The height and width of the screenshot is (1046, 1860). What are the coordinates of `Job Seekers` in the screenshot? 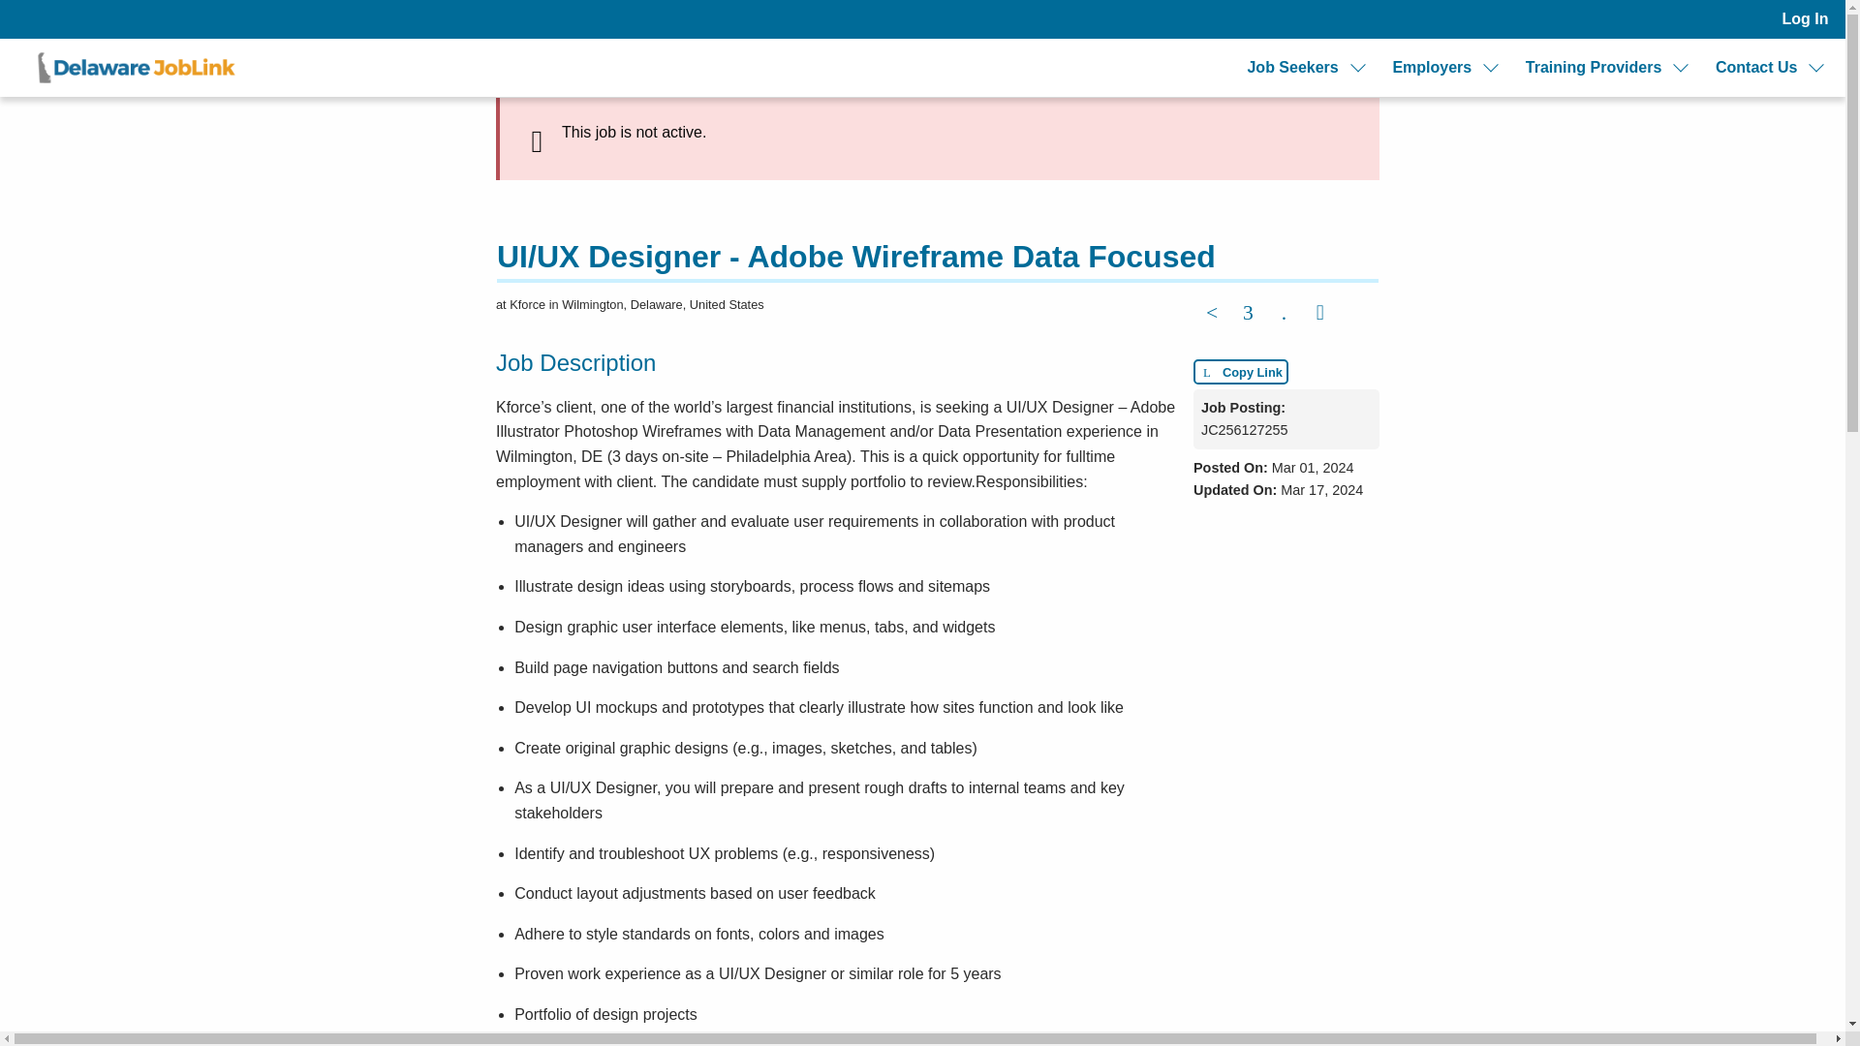 It's located at (1291, 68).